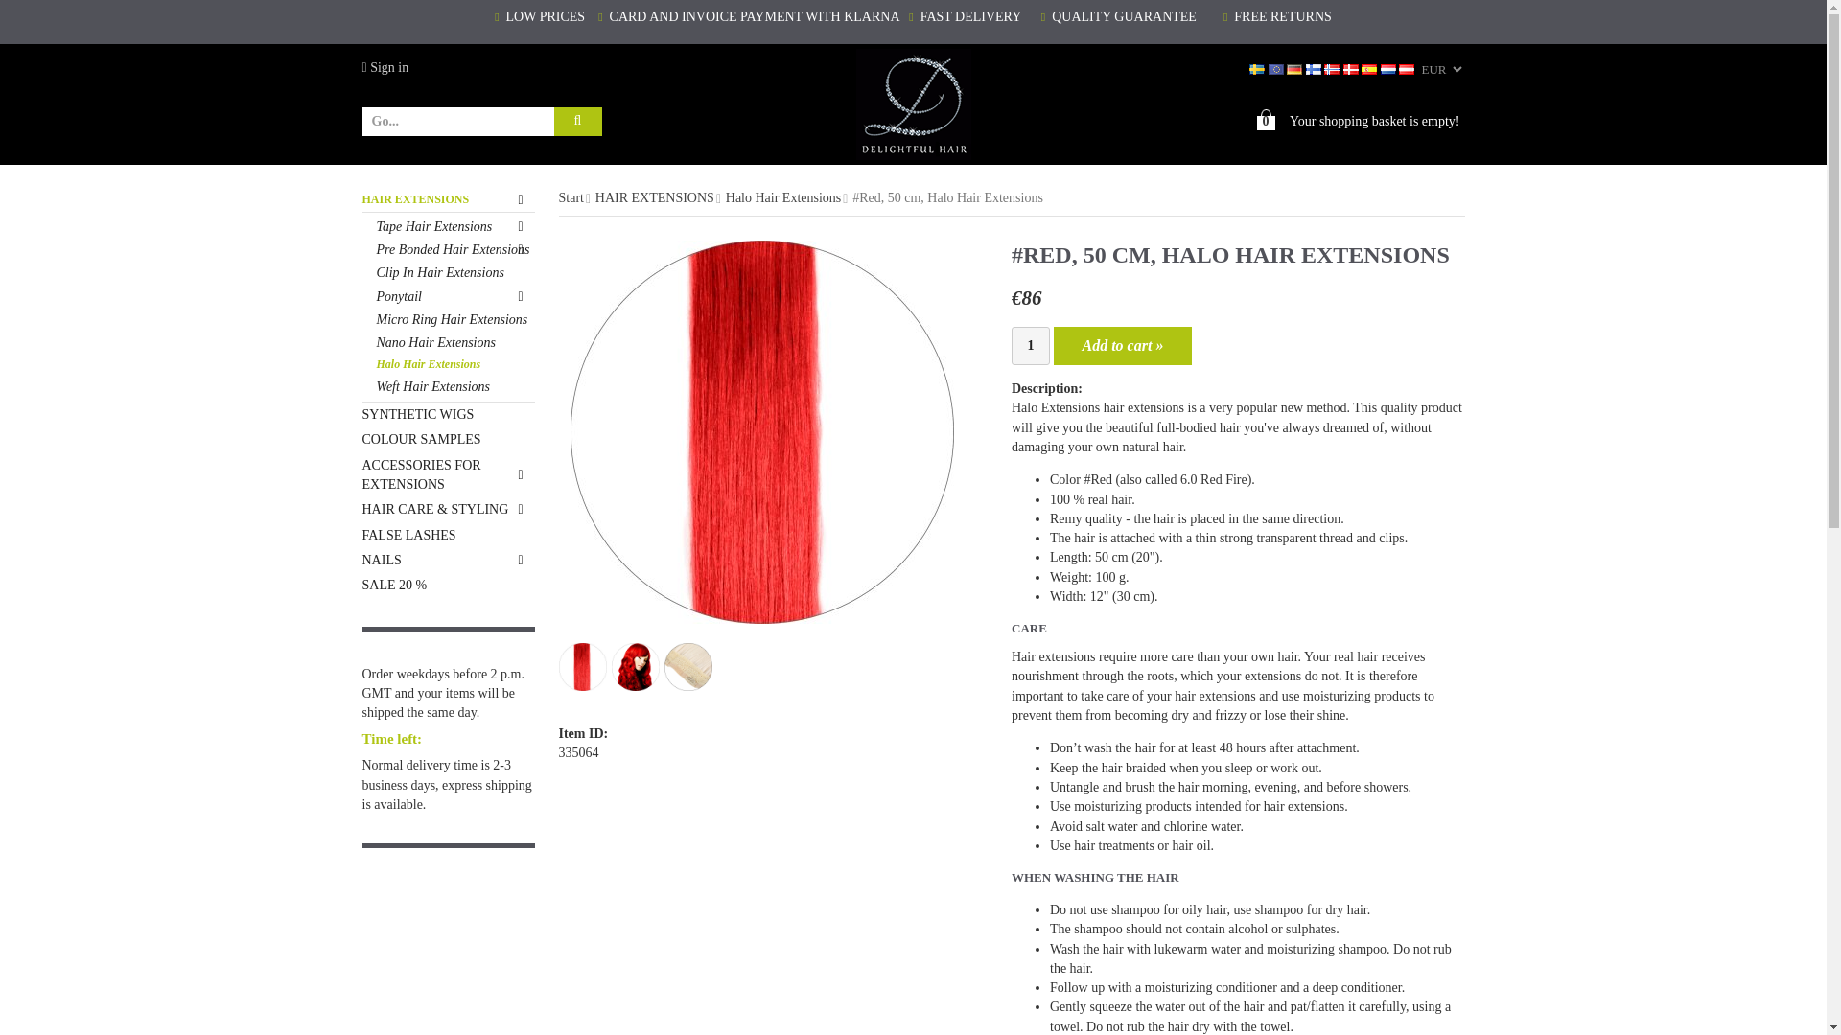 The image size is (1841, 1035). I want to click on HAIR EXTENSIONS, so click(449, 199).